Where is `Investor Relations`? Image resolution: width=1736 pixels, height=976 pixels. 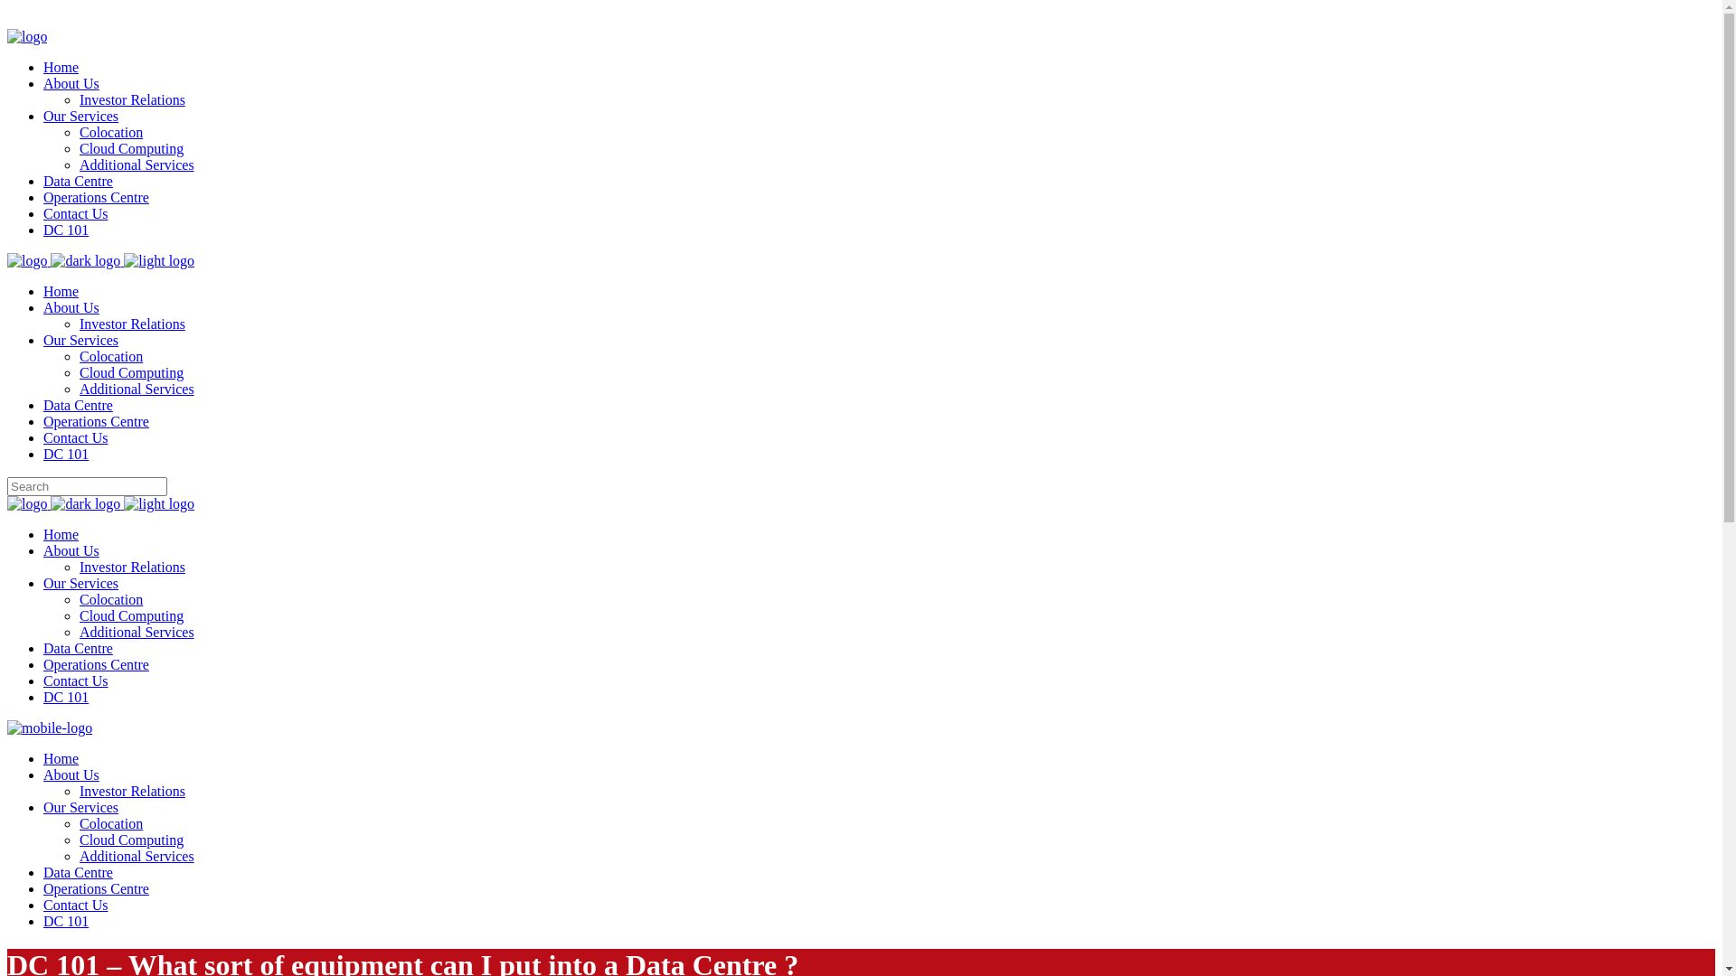
Investor Relations is located at coordinates (132, 568).